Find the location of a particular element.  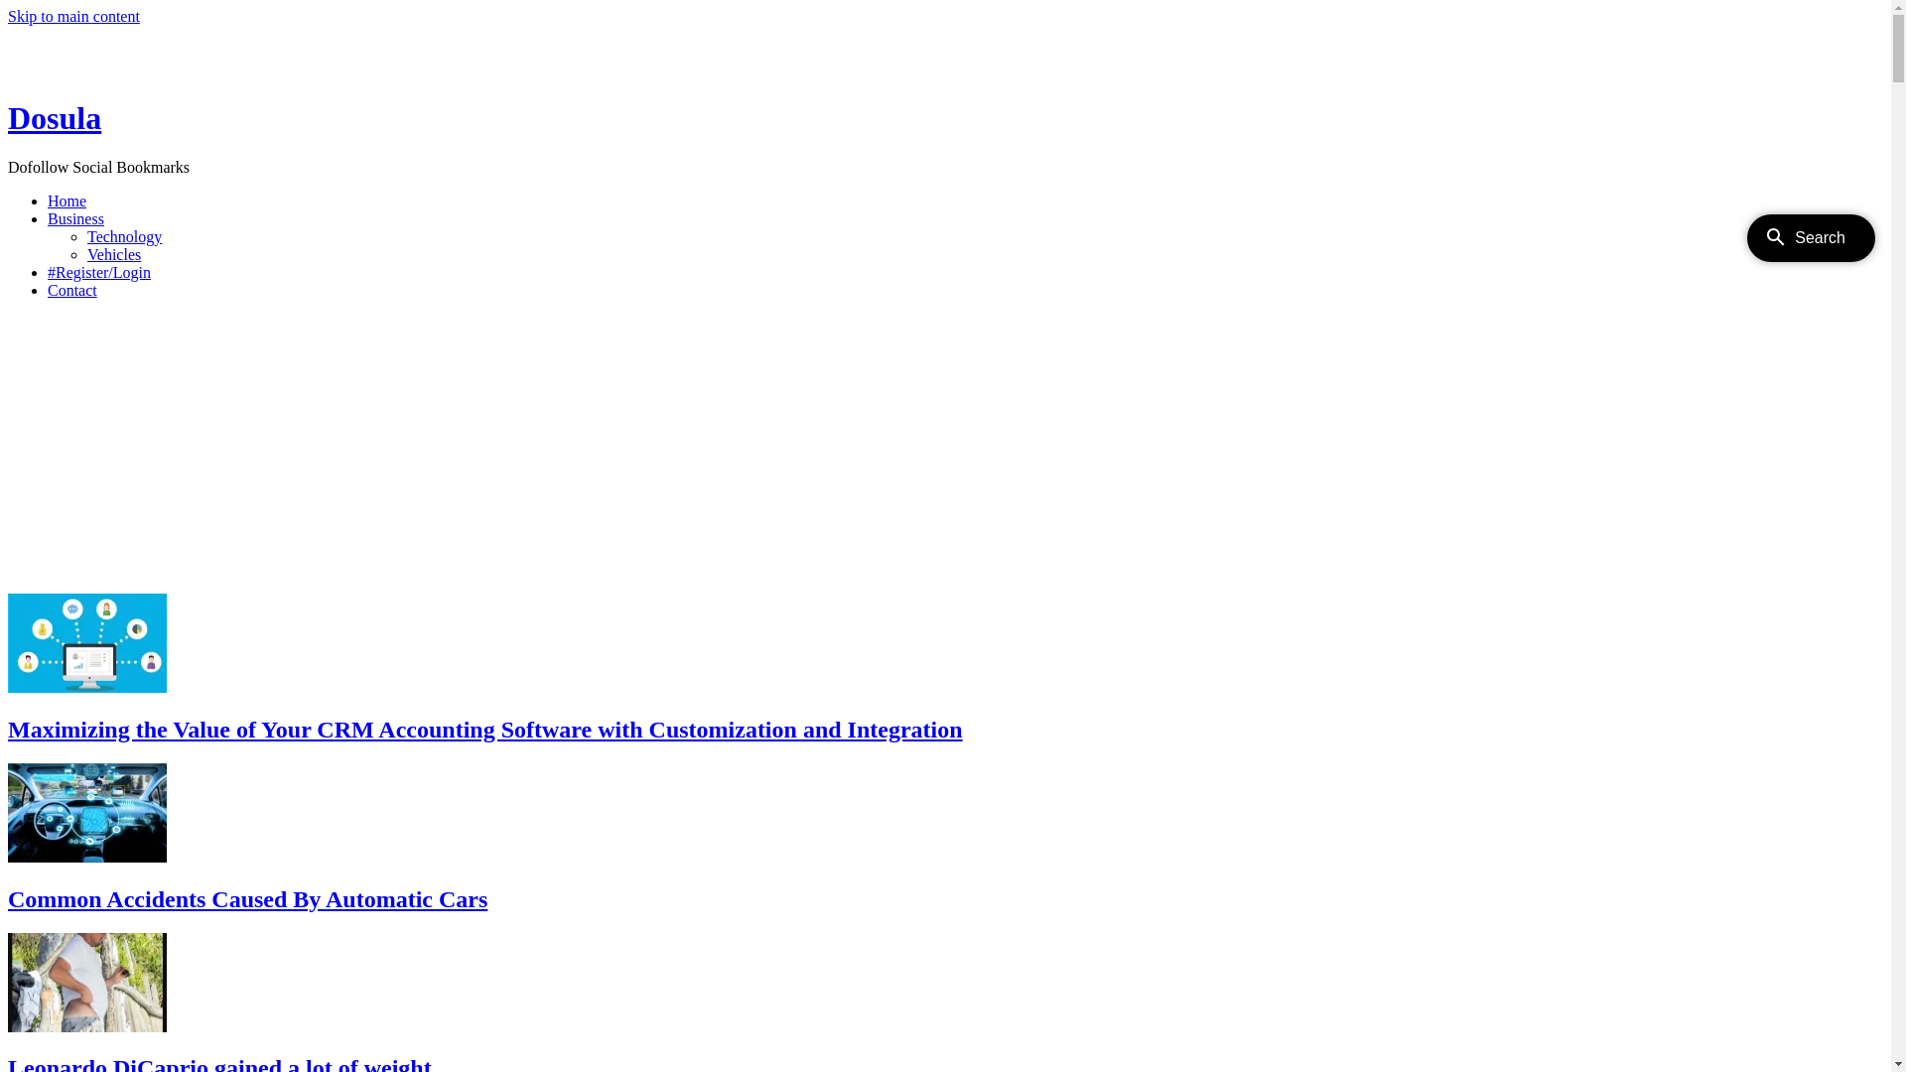

Dosula is located at coordinates (55, 118).